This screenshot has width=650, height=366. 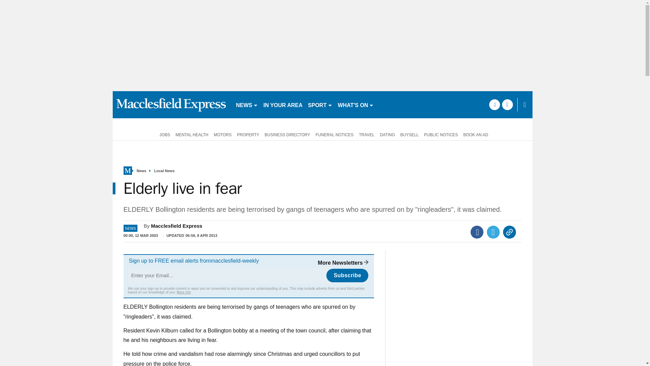 I want to click on MENTAL HEALTH, so click(x=192, y=134).